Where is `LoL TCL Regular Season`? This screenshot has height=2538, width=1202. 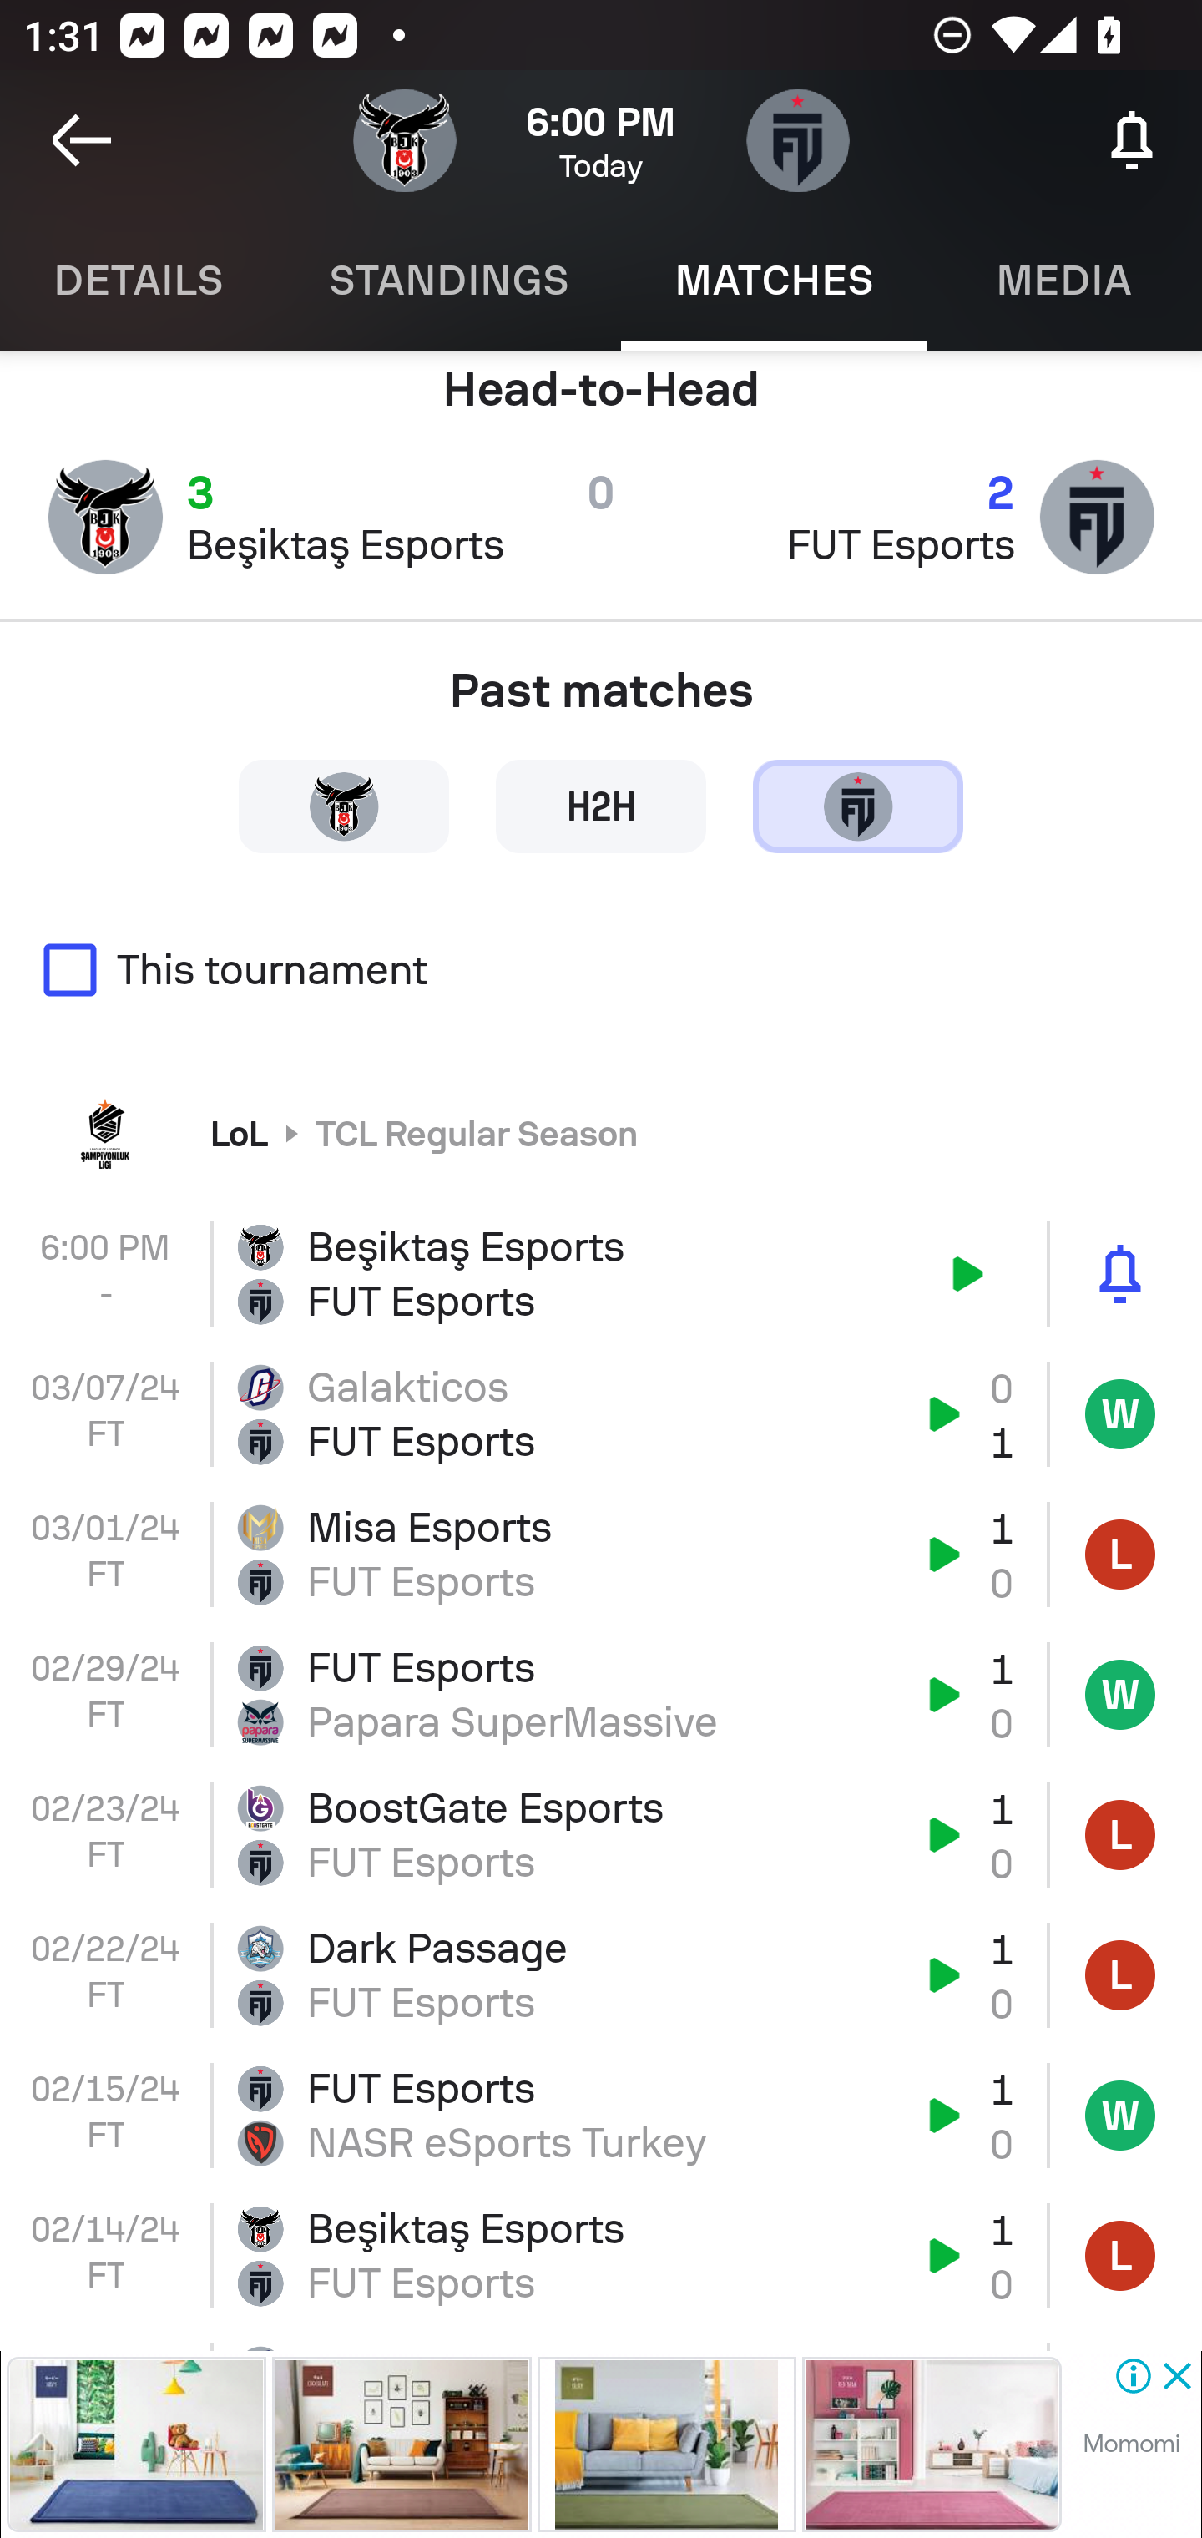
LoL TCL Regular Season is located at coordinates (601, 1132).